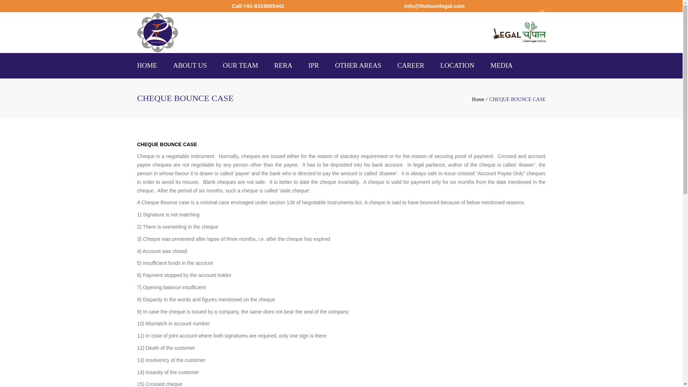 The width and height of the screenshot is (688, 387). Describe the element at coordinates (147, 66) in the screenshot. I see `HOME` at that location.